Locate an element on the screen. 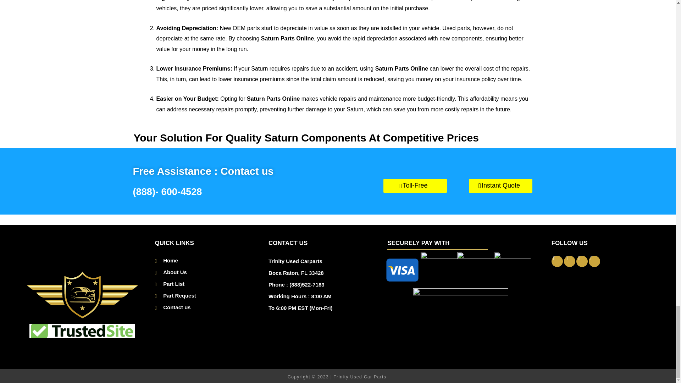 Image resolution: width=681 pixels, height=383 pixels. Toll-Free is located at coordinates (415, 186).